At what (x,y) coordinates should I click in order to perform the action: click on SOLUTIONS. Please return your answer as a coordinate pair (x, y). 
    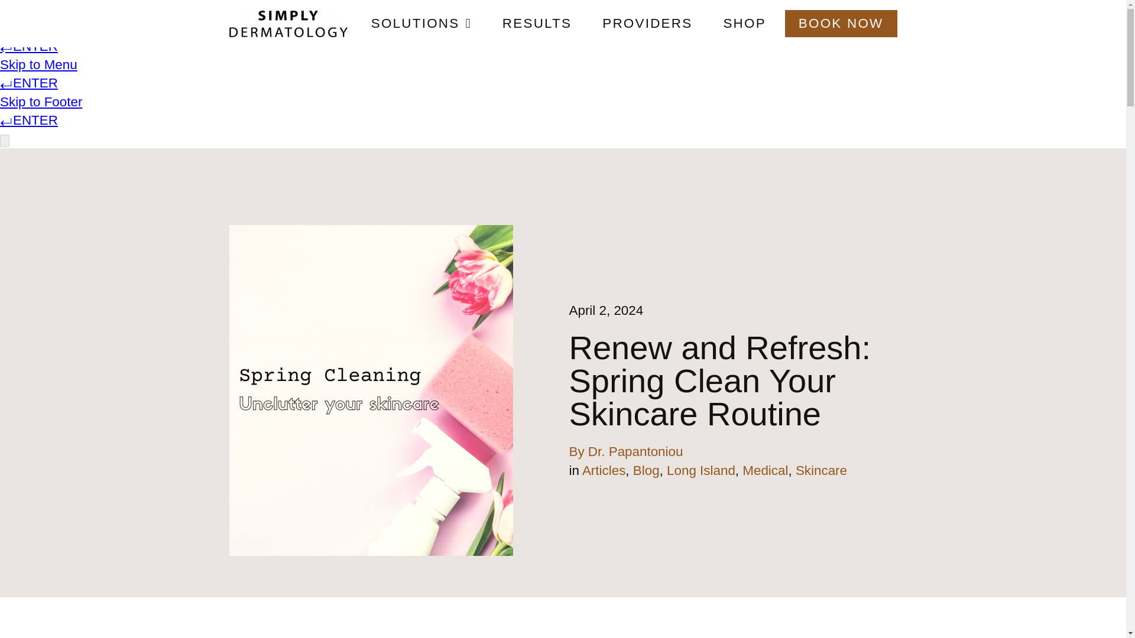
    Looking at the image, I should click on (421, 24).